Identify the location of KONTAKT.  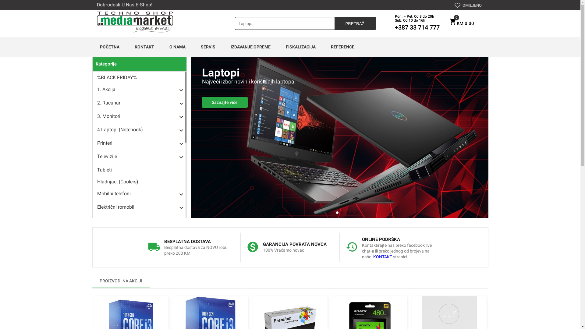
(144, 47).